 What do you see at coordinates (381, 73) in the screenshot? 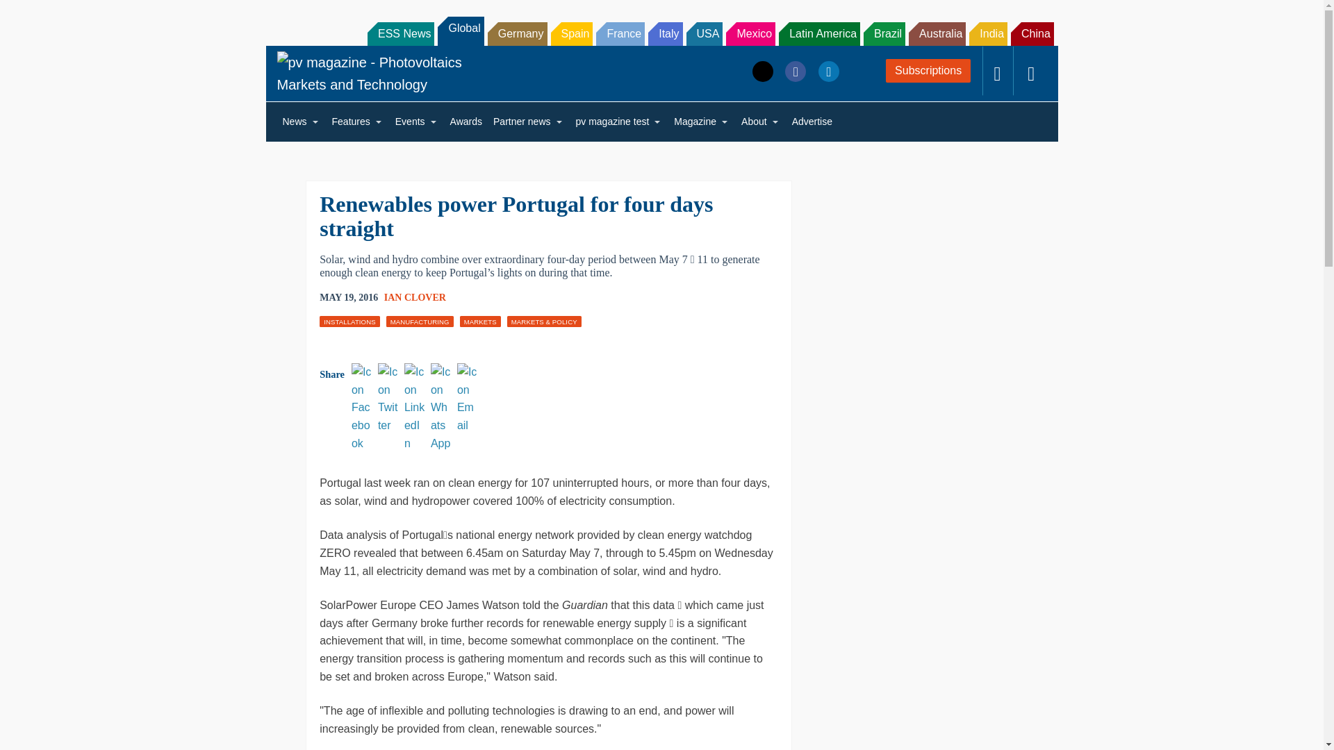
I see `pv magazine - Photovoltaics Markets and Technology` at bounding box center [381, 73].